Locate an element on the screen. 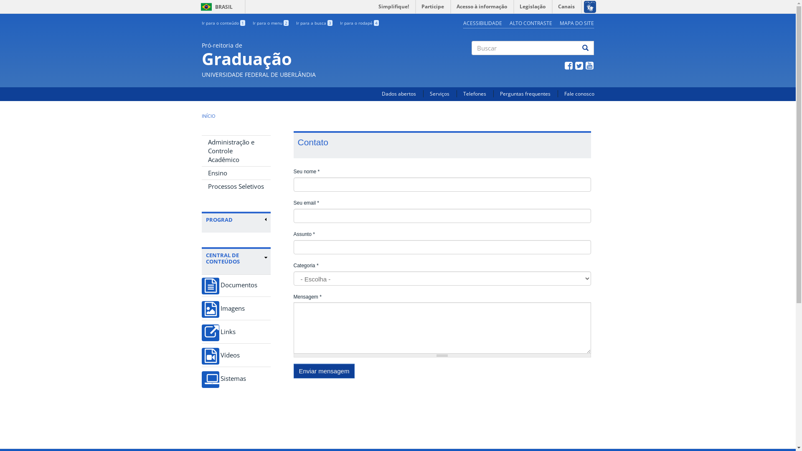 The height and width of the screenshot is (451, 802). ACESSIBILIDADE is located at coordinates (483, 23).